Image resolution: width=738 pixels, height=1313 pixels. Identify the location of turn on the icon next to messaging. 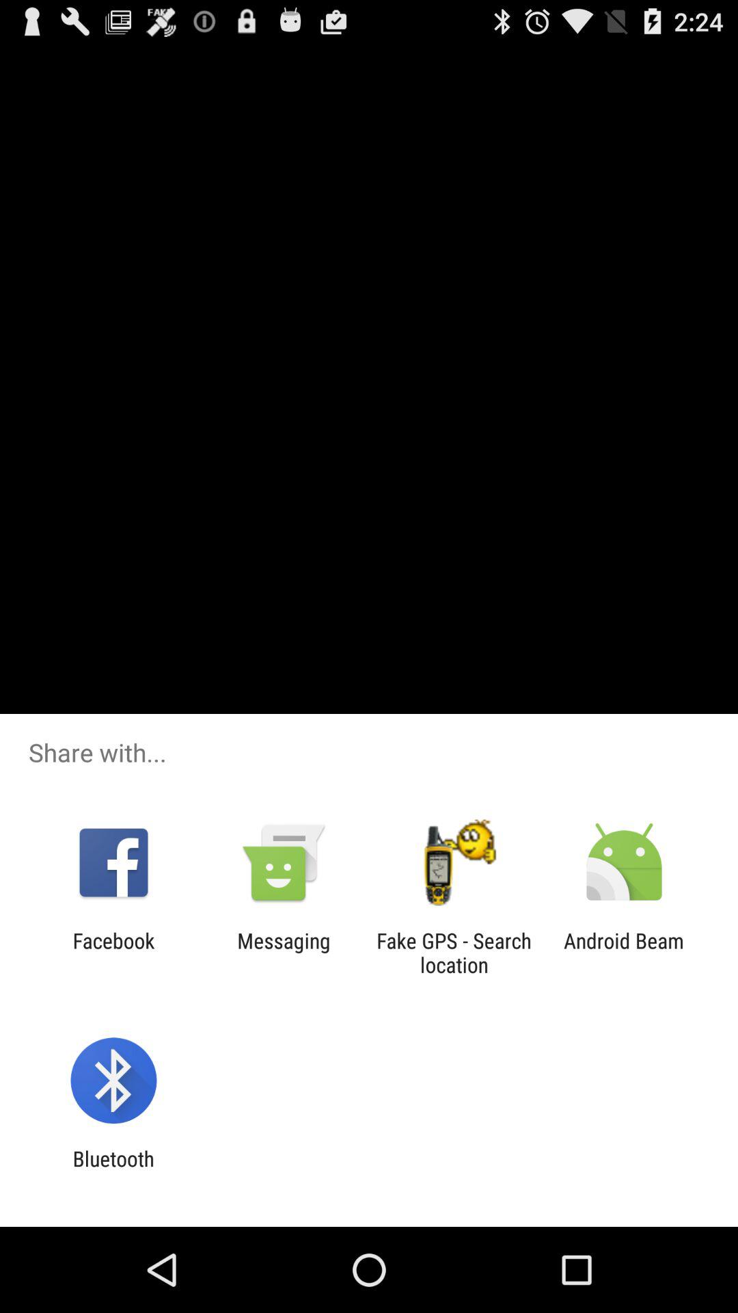
(454, 953).